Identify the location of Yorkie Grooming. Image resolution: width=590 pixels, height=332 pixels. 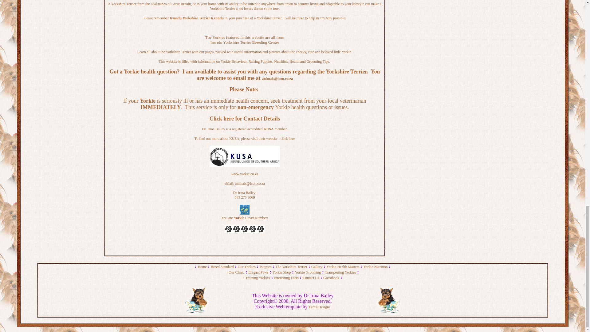
(308, 272).